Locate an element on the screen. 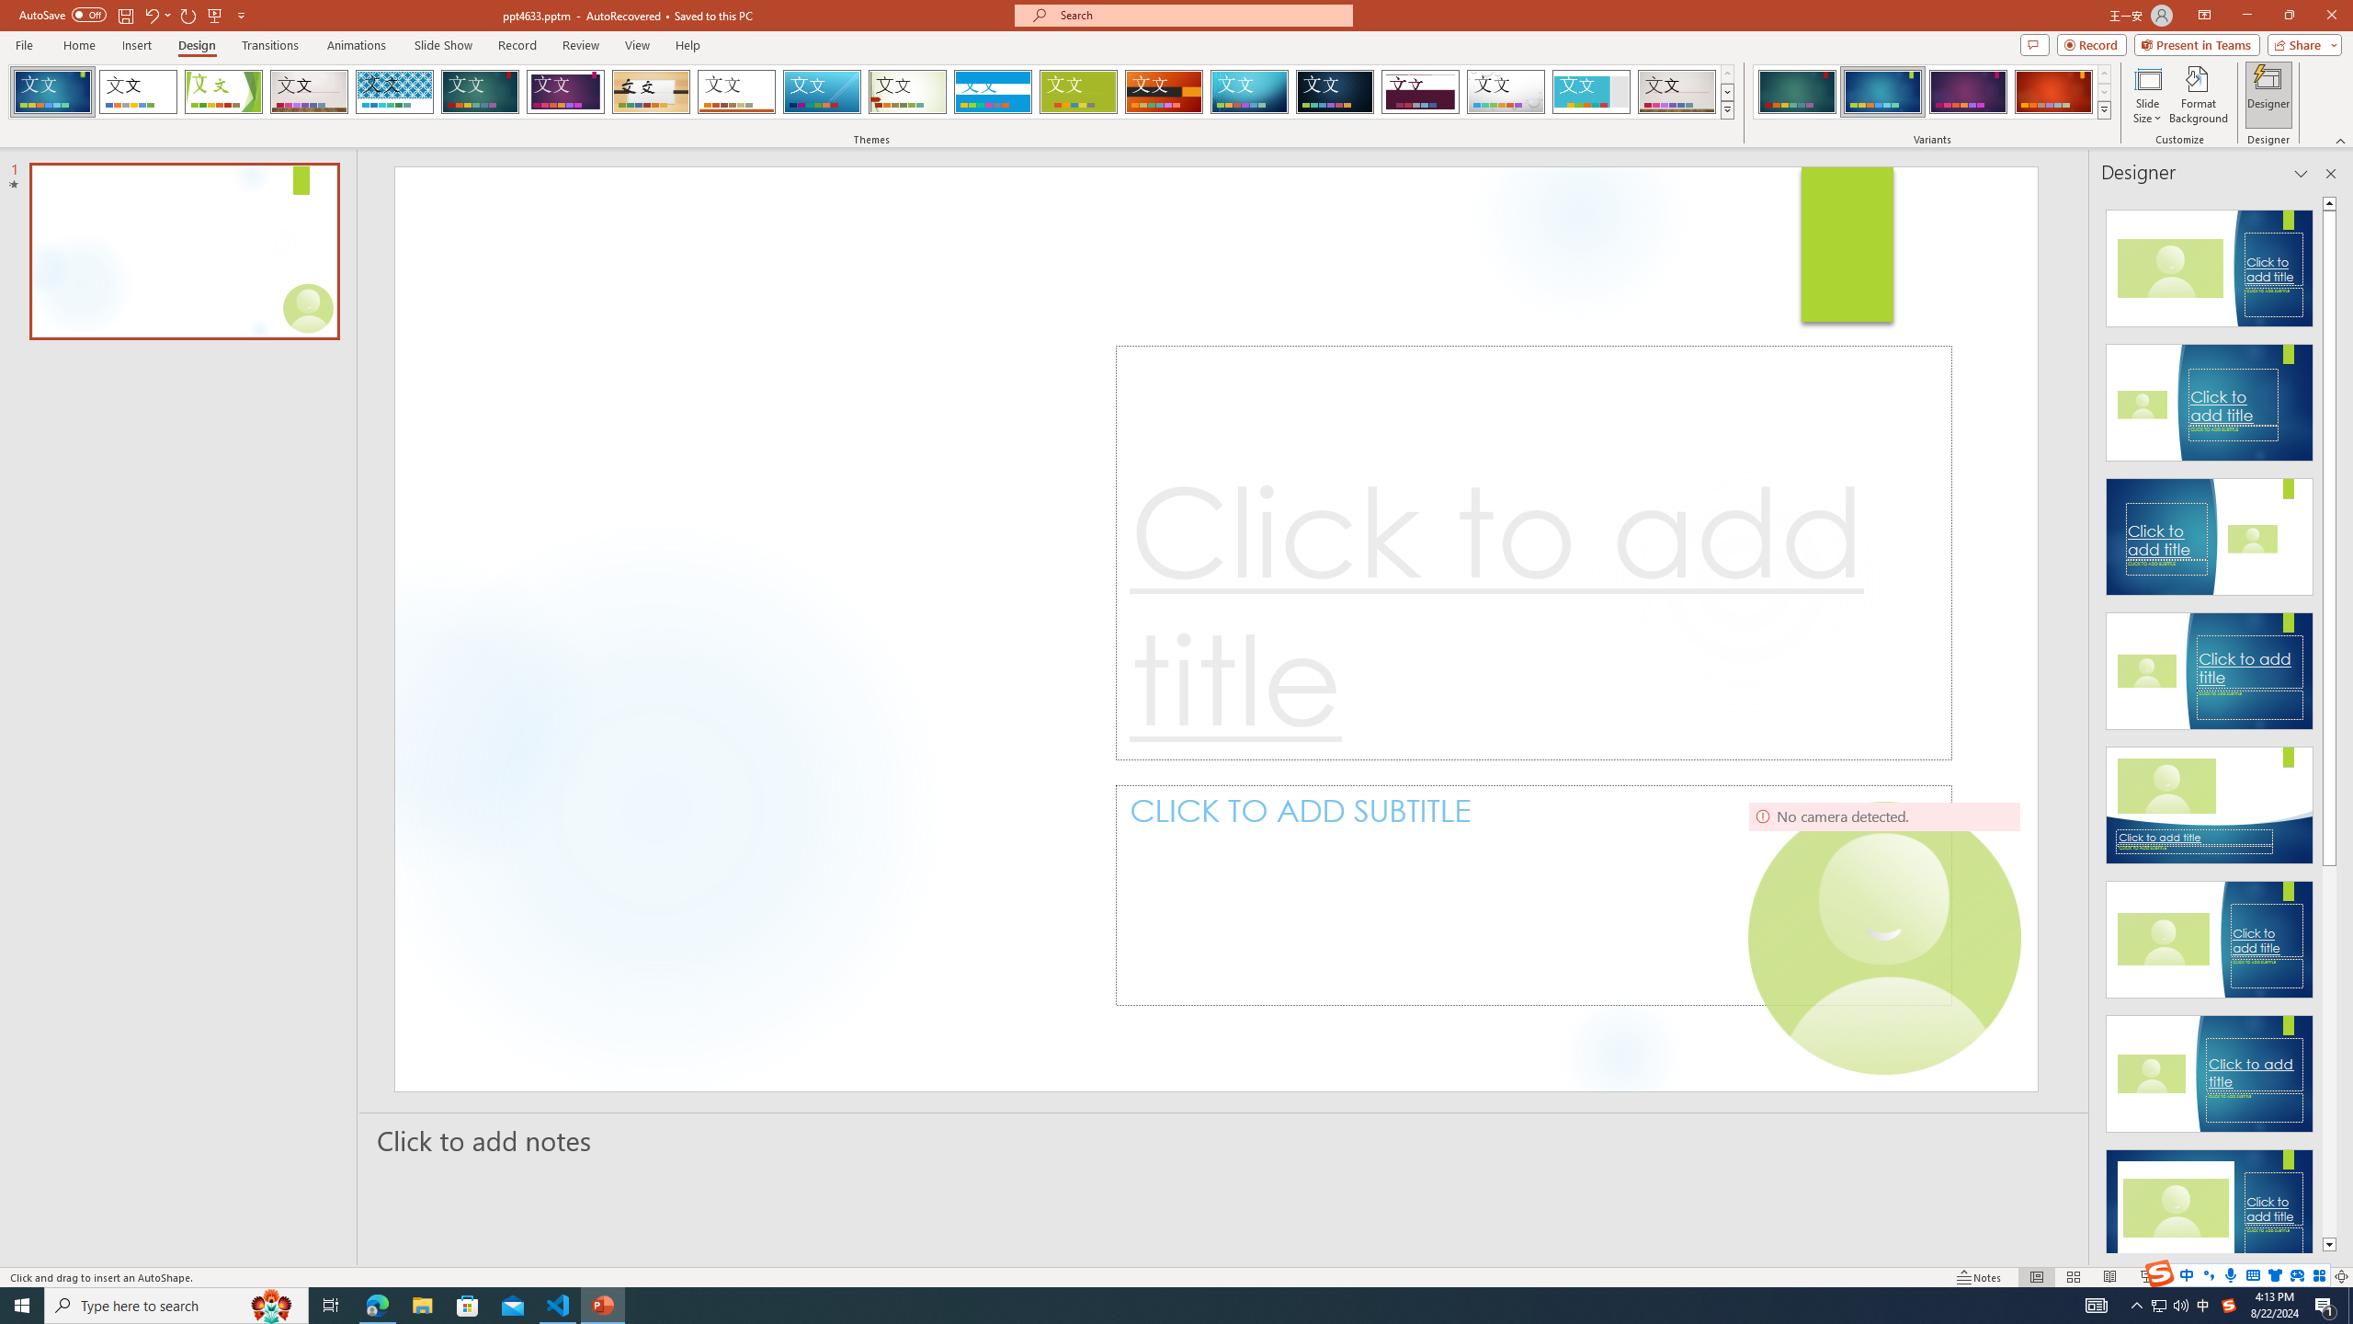  Banded Loading Preview... is located at coordinates (993, 92).